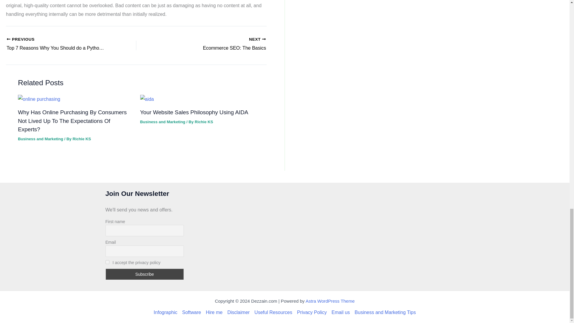  What do you see at coordinates (107, 262) in the screenshot?
I see `on` at bounding box center [107, 262].